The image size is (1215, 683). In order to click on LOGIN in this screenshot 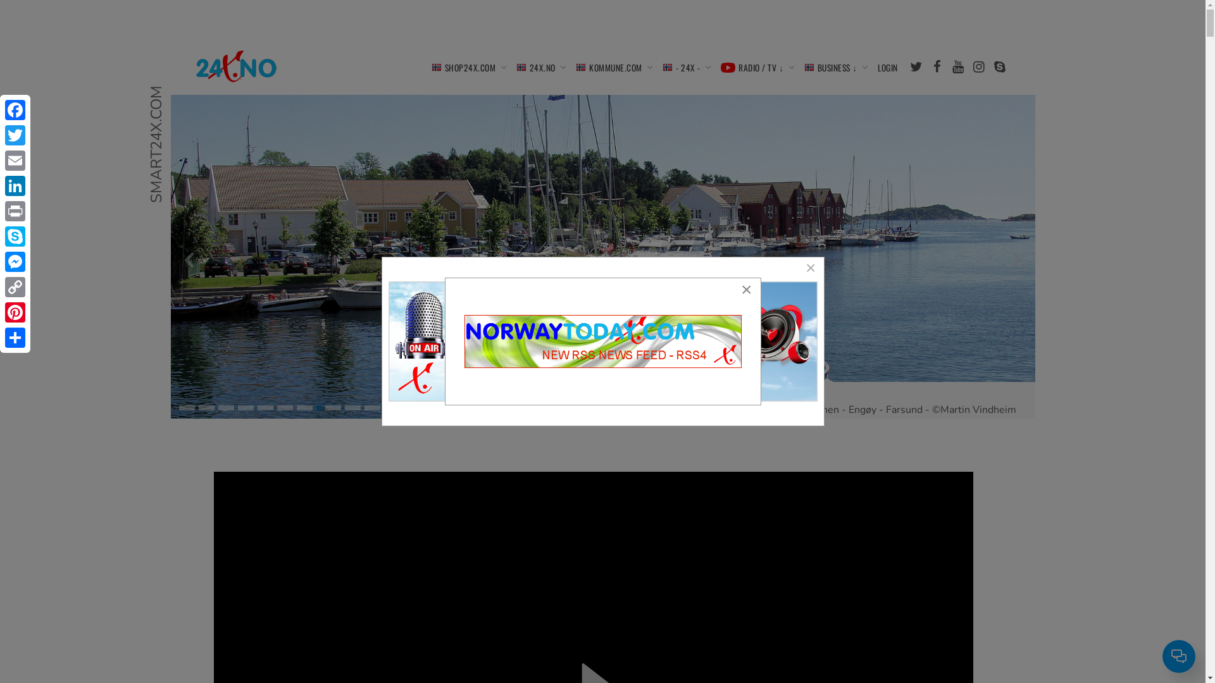, I will do `click(888, 66)`.